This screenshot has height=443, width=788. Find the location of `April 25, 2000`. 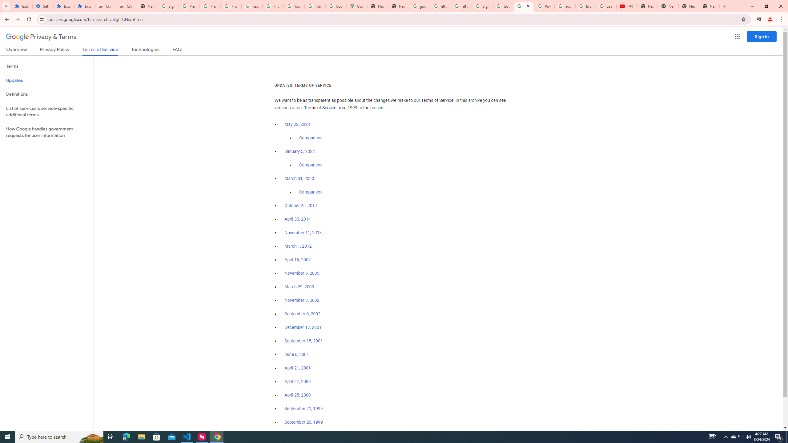

April 25, 2000 is located at coordinates (298, 395).